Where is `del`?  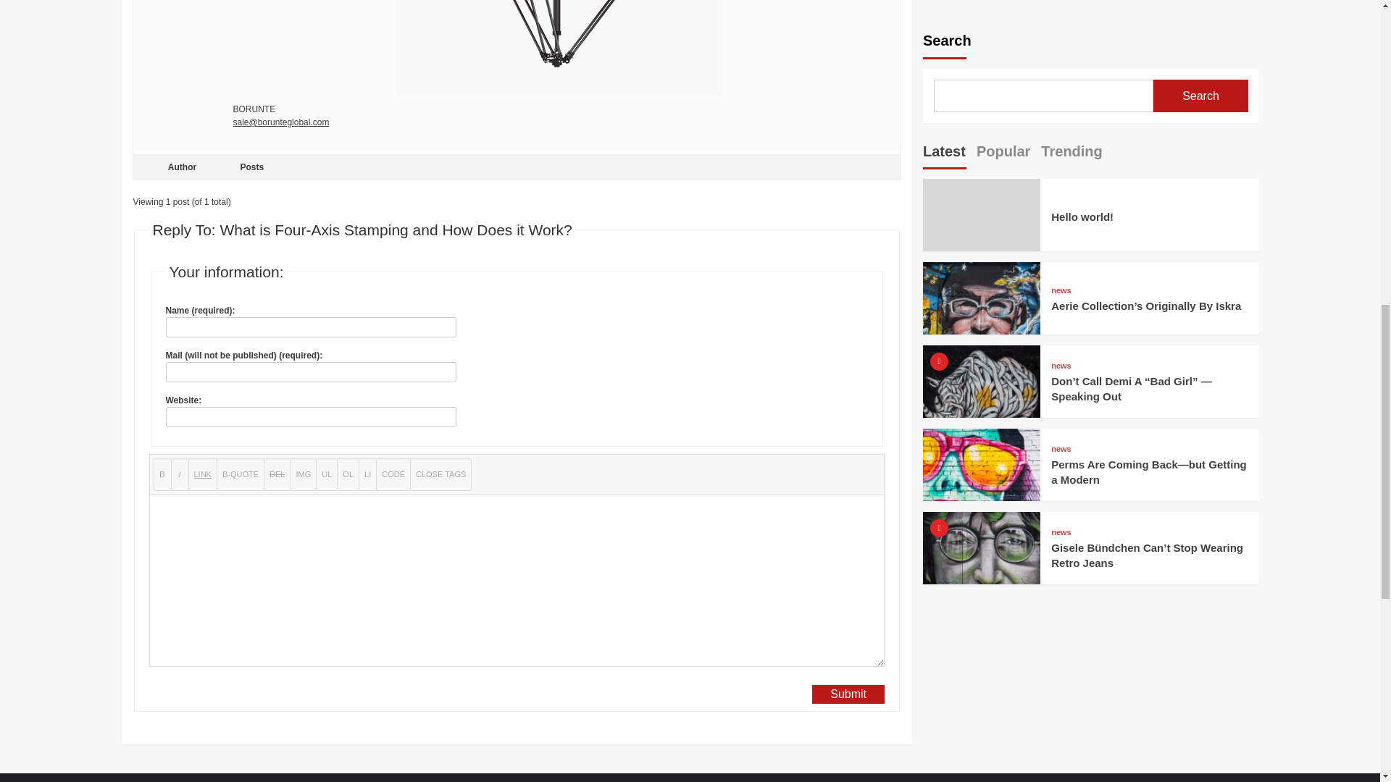 del is located at coordinates (277, 474).